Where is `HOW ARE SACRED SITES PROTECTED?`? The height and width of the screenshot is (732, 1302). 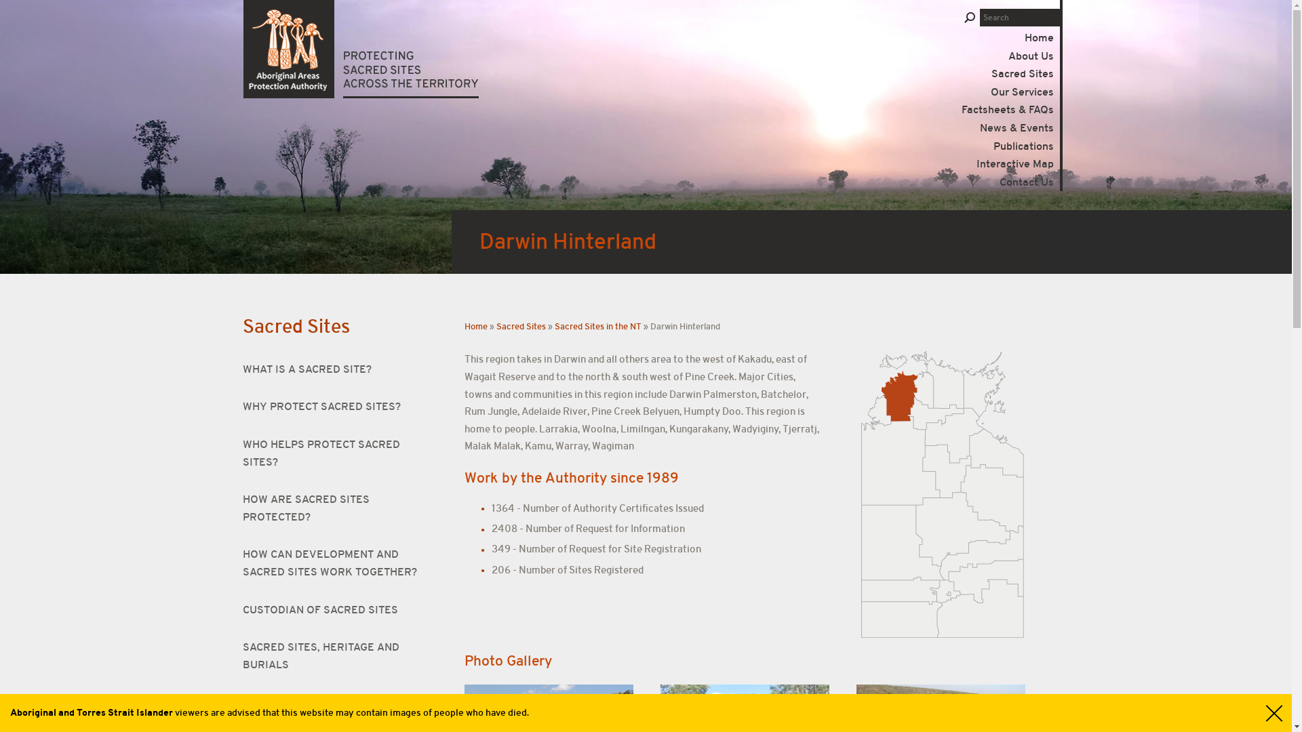 HOW ARE SACRED SITES PROTECTED? is located at coordinates (334, 508).